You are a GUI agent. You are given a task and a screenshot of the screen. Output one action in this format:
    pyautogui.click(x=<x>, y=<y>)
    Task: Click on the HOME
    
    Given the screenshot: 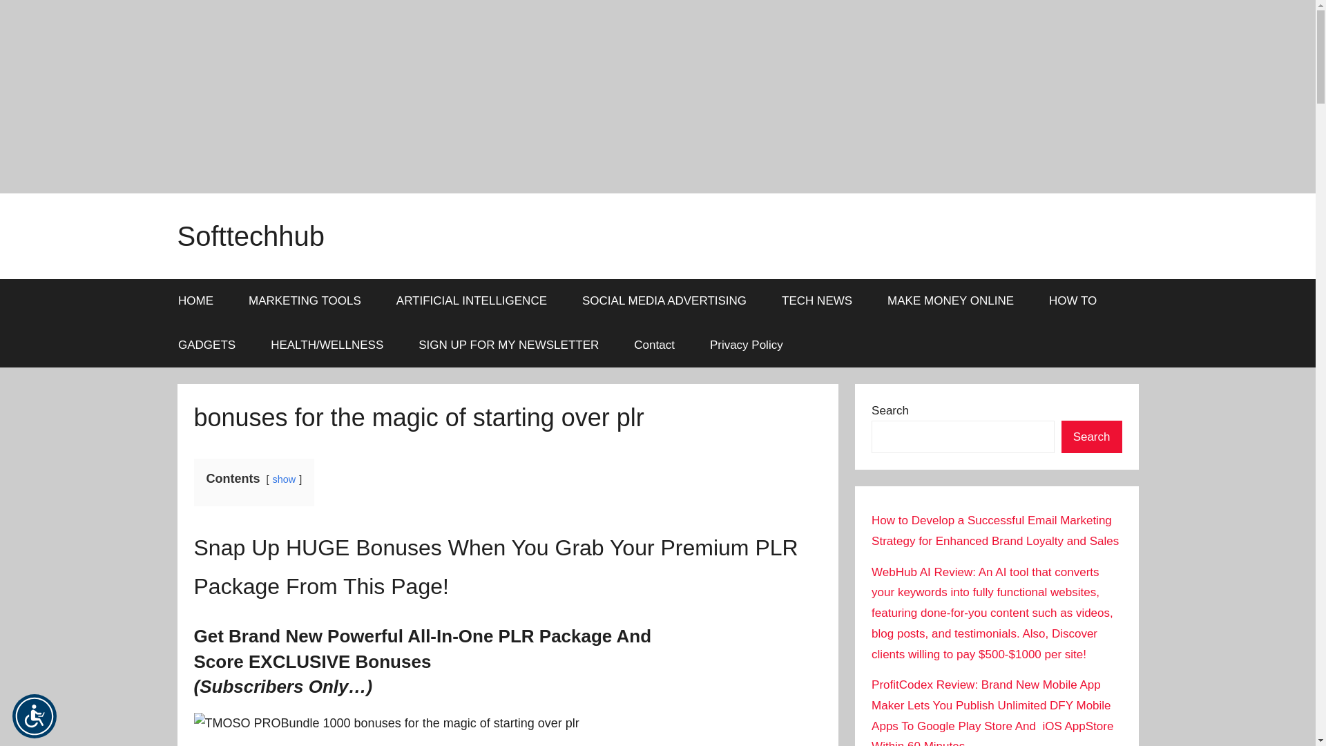 What is the action you would take?
    pyautogui.click(x=195, y=300)
    